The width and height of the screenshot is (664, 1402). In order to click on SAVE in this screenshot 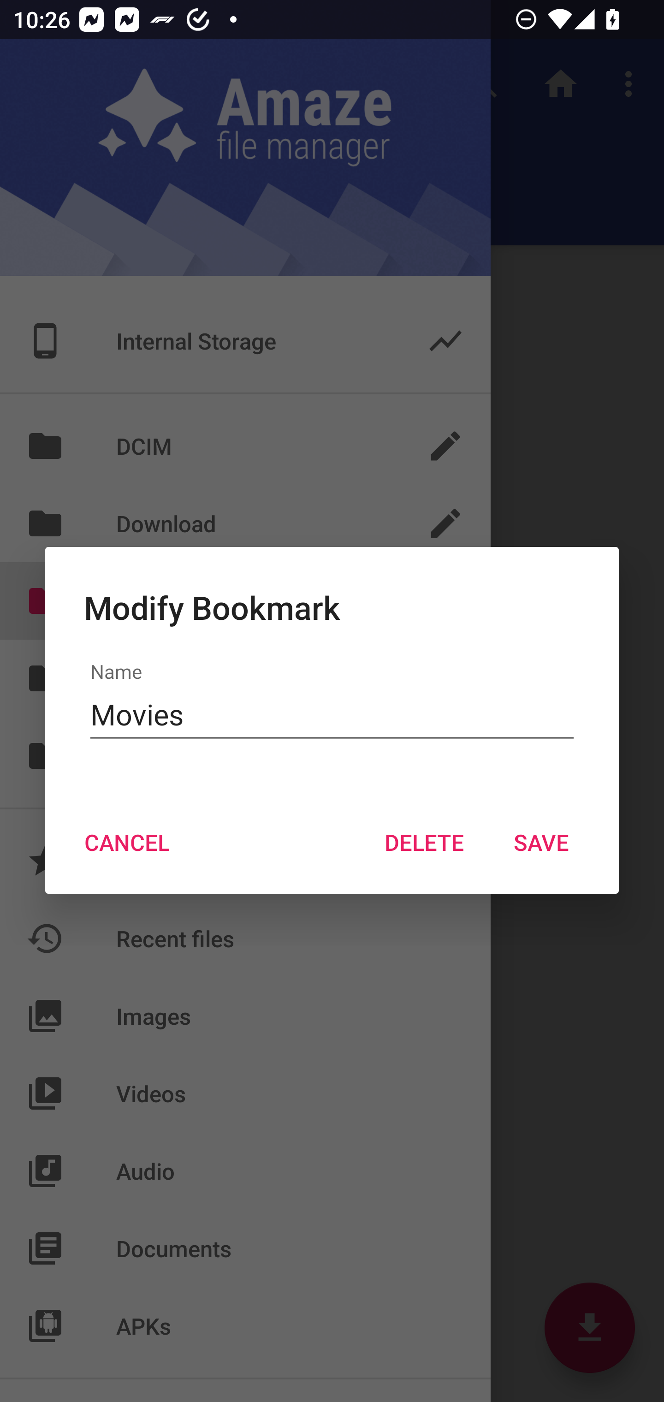, I will do `click(541, 842)`.